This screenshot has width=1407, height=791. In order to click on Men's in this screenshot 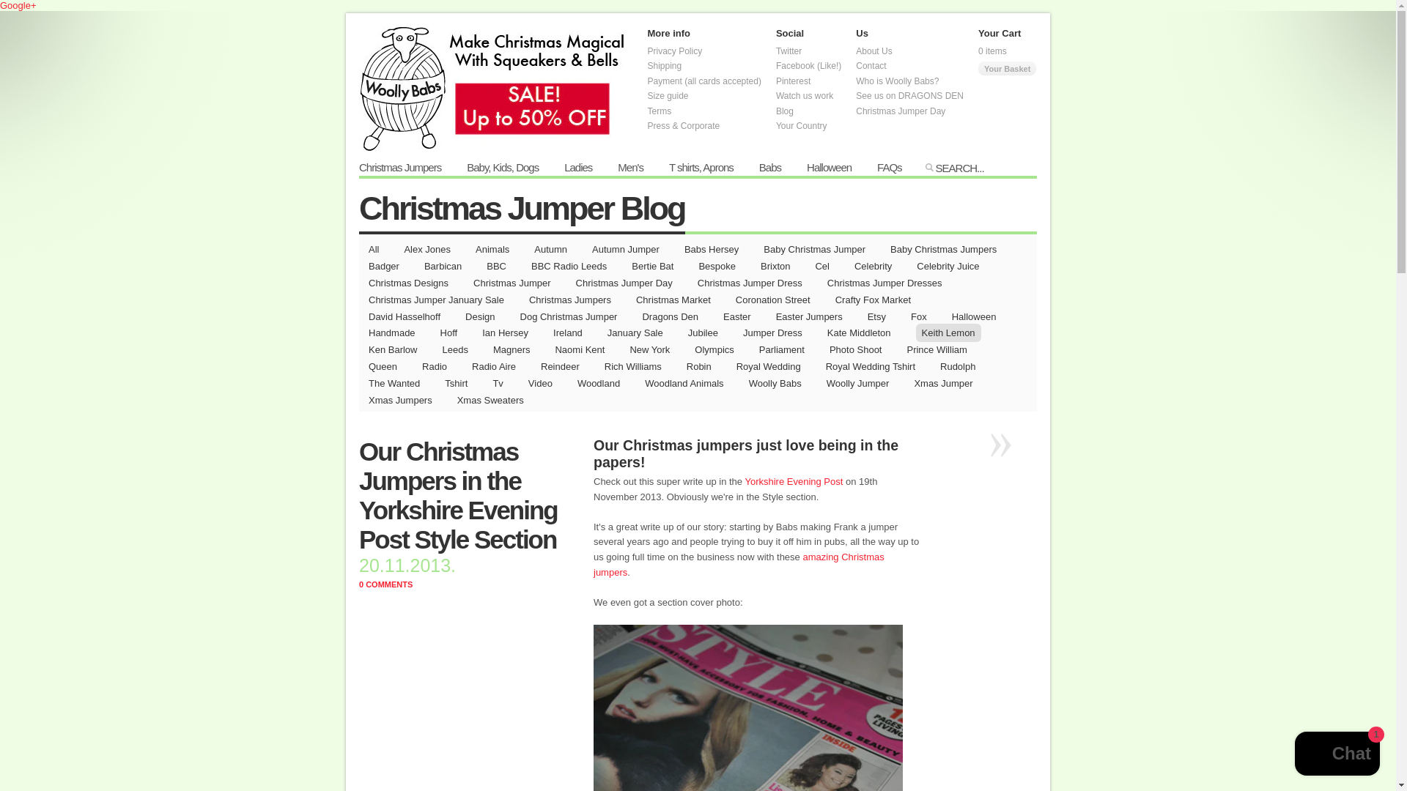, I will do `click(630, 168)`.